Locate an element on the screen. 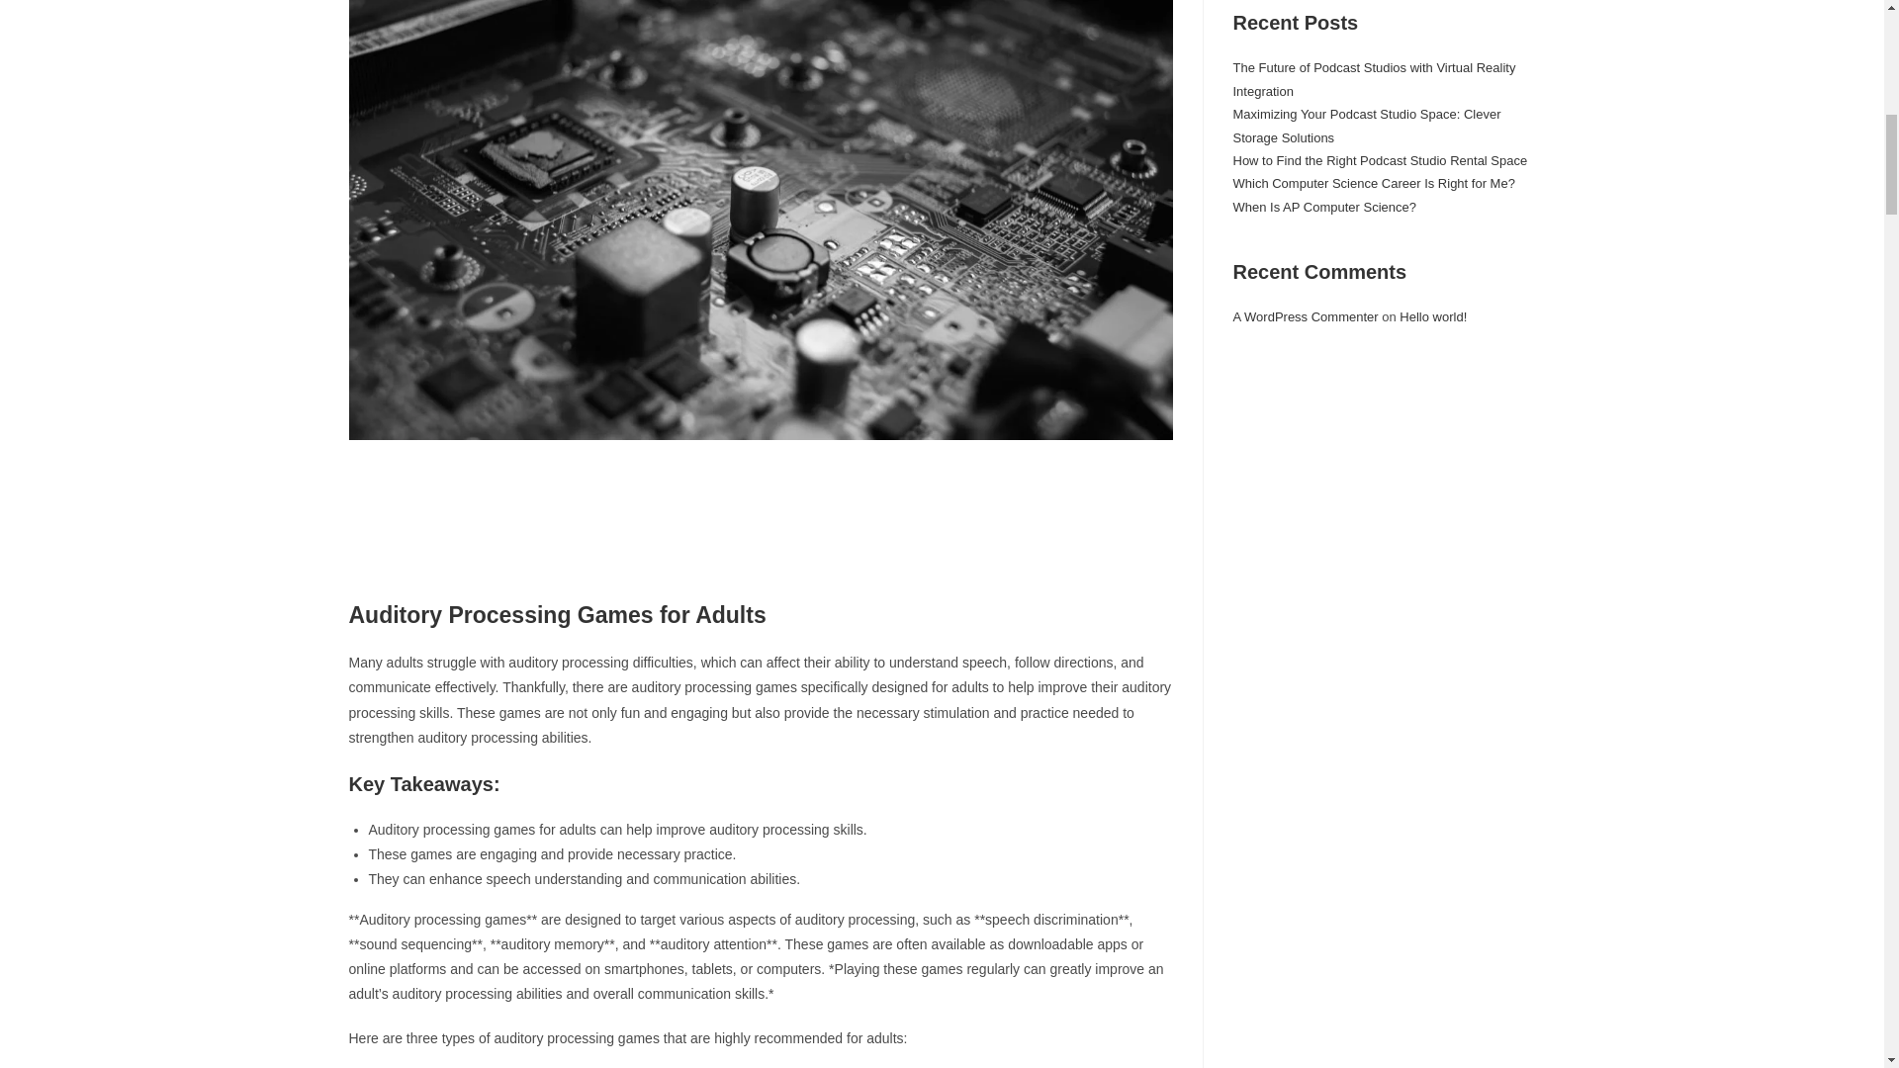  When Is AP Computer Science? is located at coordinates (1323, 207).